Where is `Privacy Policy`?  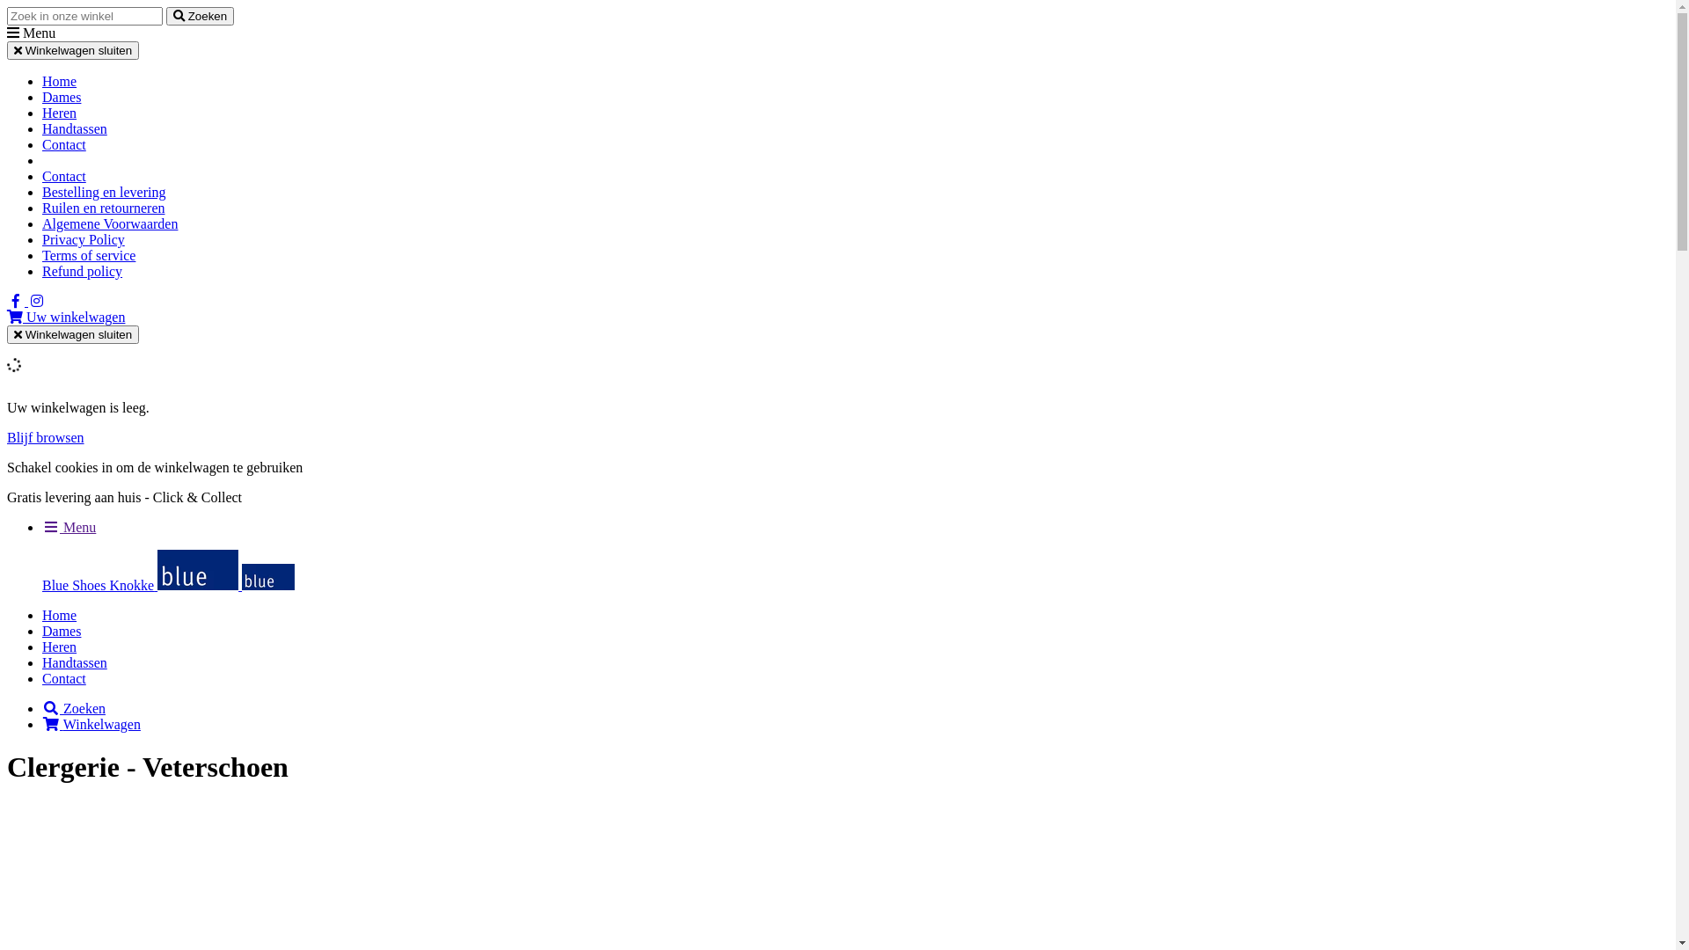
Privacy Policy is located at coordinates (84, 239).